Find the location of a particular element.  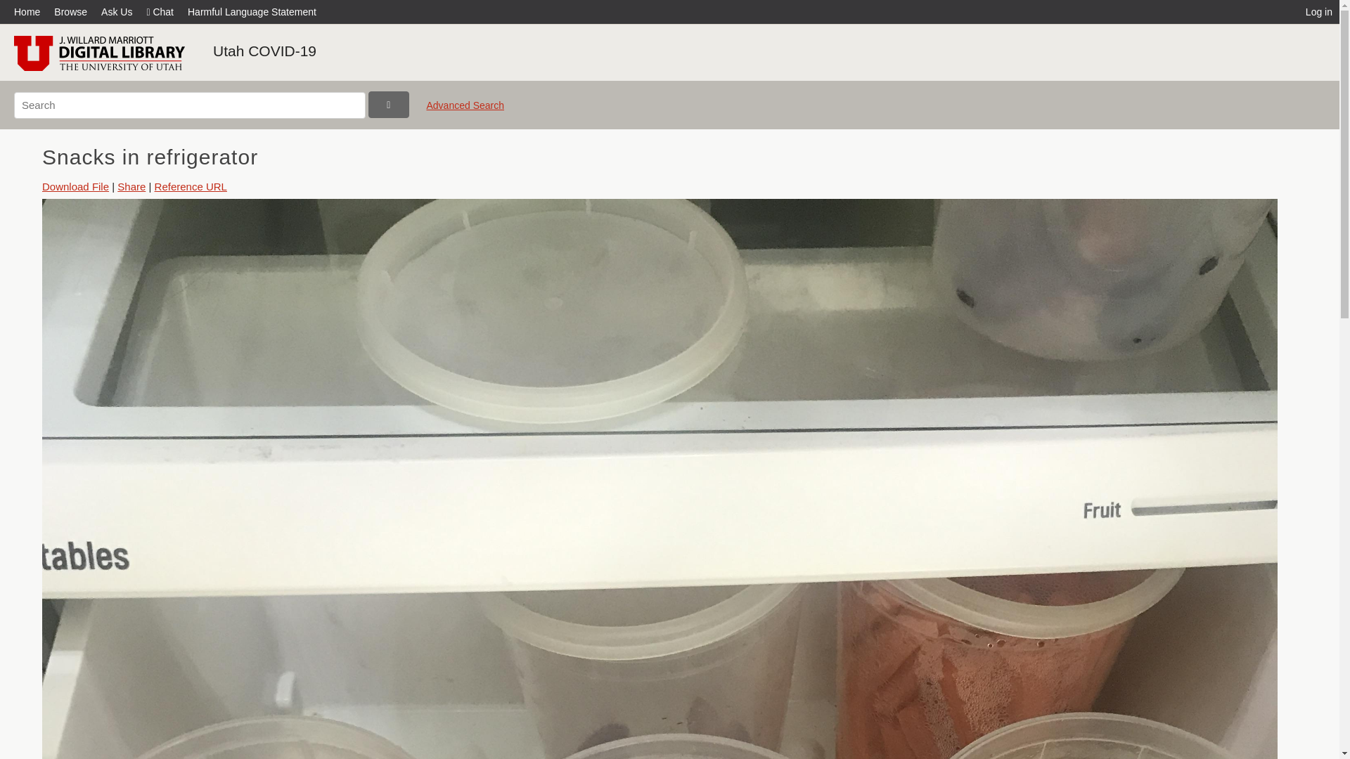

Harmful Language Statement is located at coordinates (252, 11).